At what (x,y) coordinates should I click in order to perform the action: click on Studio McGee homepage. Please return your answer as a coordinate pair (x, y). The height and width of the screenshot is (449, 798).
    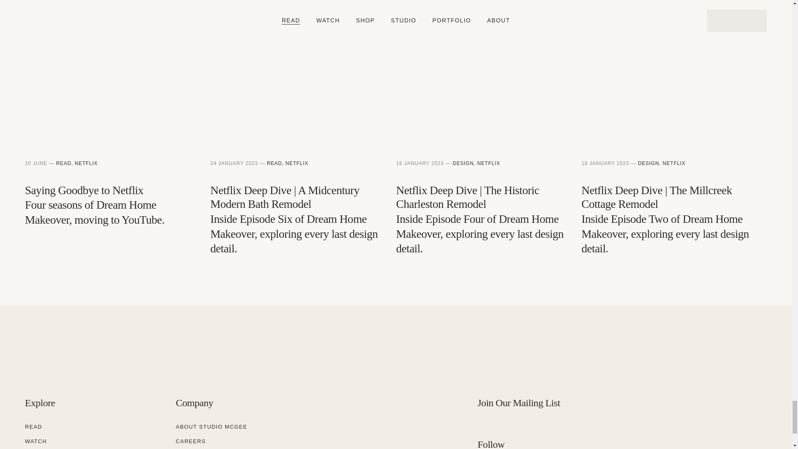
    Looking at the image, I should click on (91, 359).